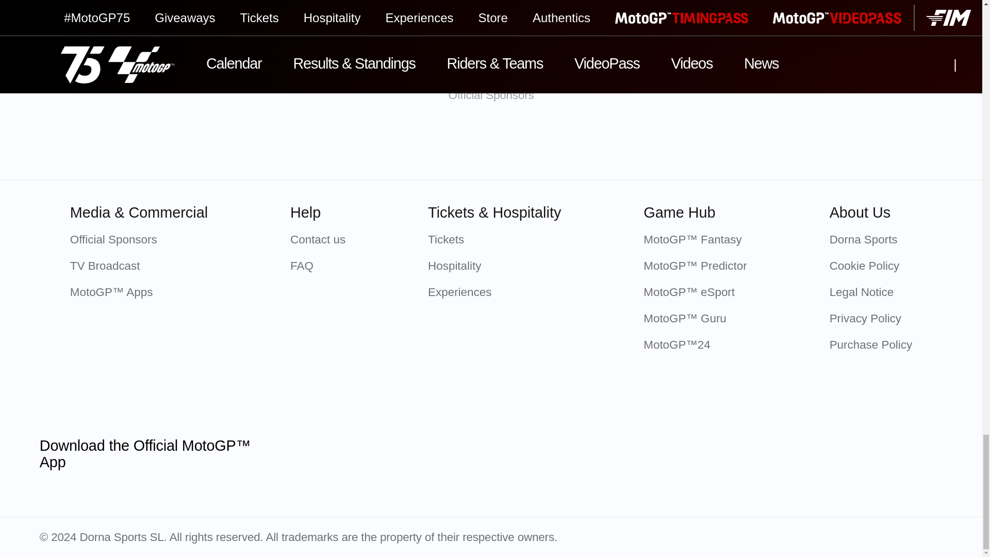 This screenshot has height=557, width=990. What do you see at coordinates (316, 454) in the screenshot?
I see `App Store` at bounding box center [316, 454].